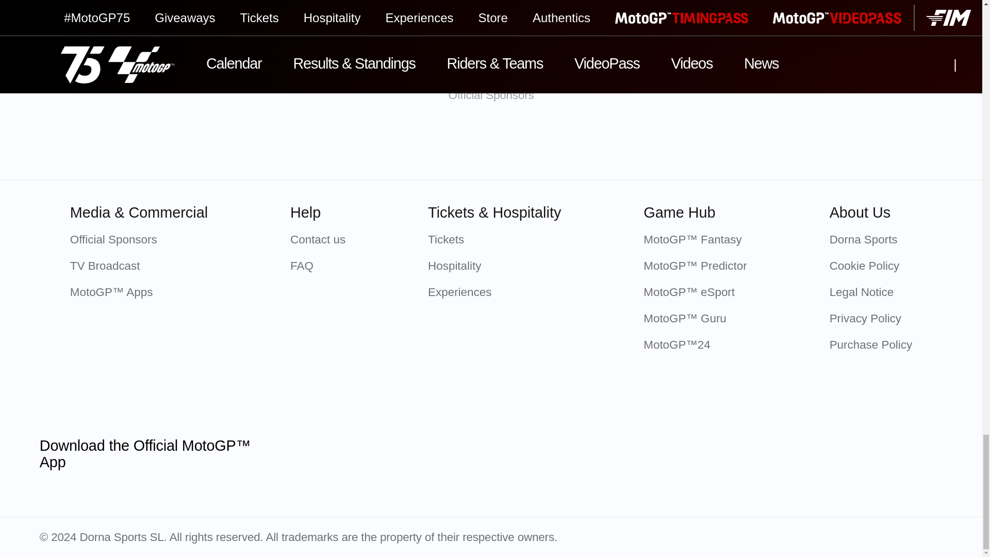 This screenshot has height=557, width=990. What do you see at coordinates (316, 454) in the screenshot?
I see `App Store` at bounding box center [316, 454].